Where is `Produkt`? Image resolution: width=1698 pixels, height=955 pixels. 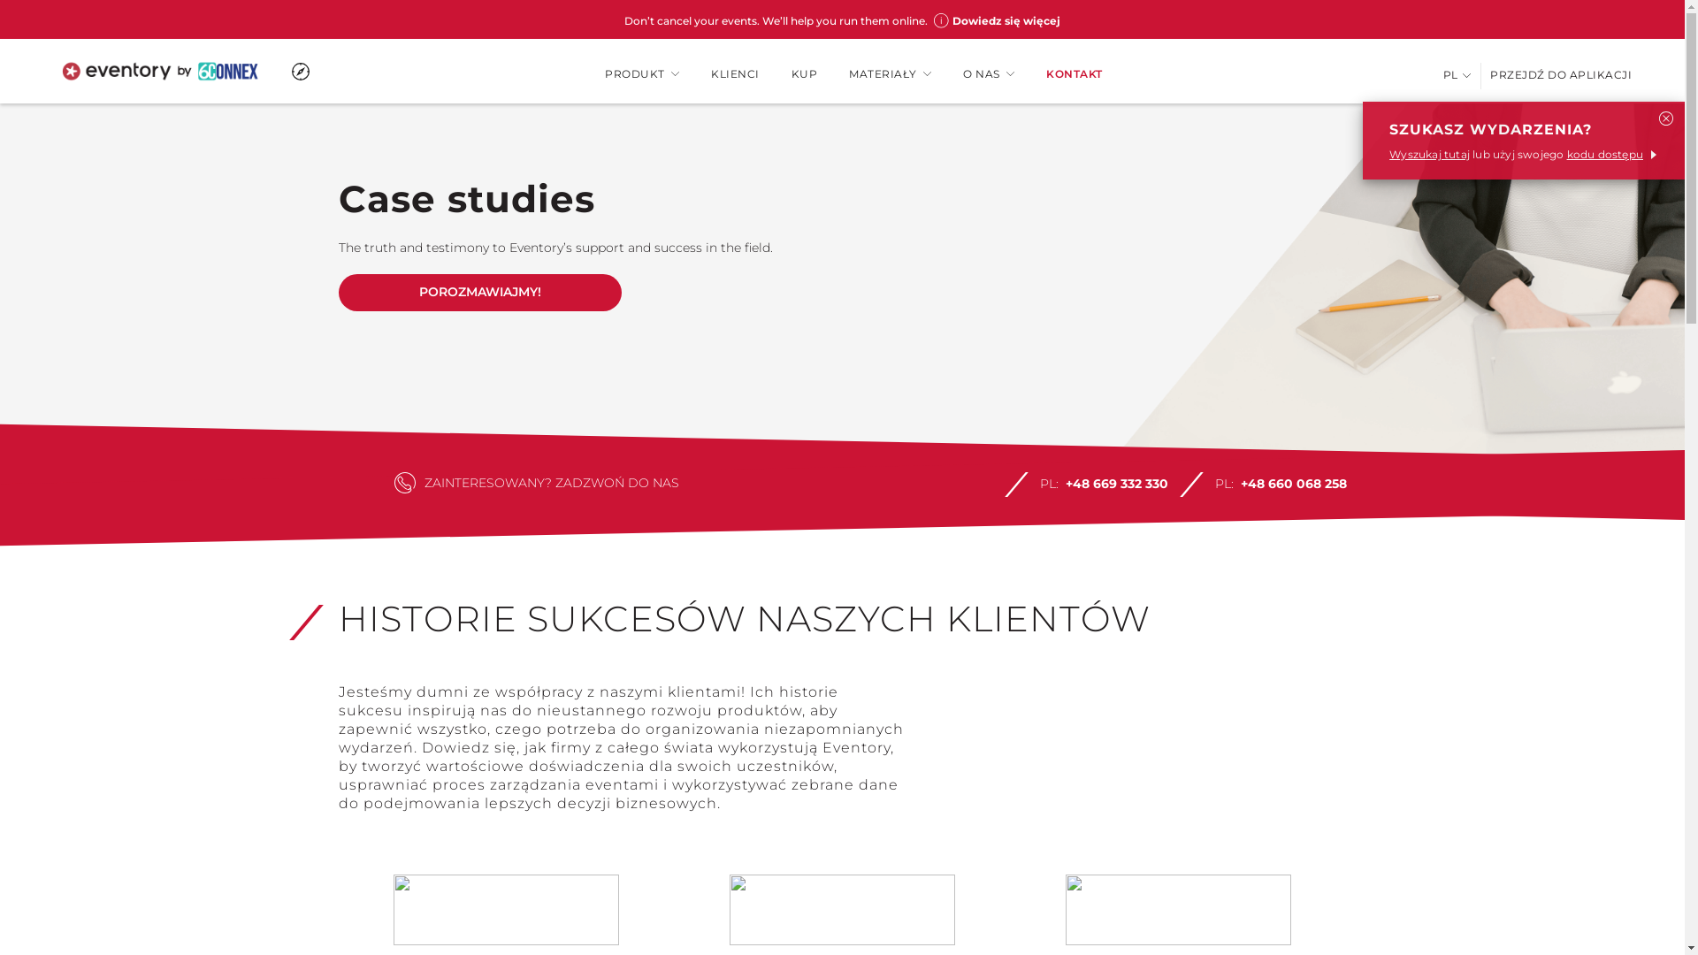 Produkt is located at coordinates (195, 173).